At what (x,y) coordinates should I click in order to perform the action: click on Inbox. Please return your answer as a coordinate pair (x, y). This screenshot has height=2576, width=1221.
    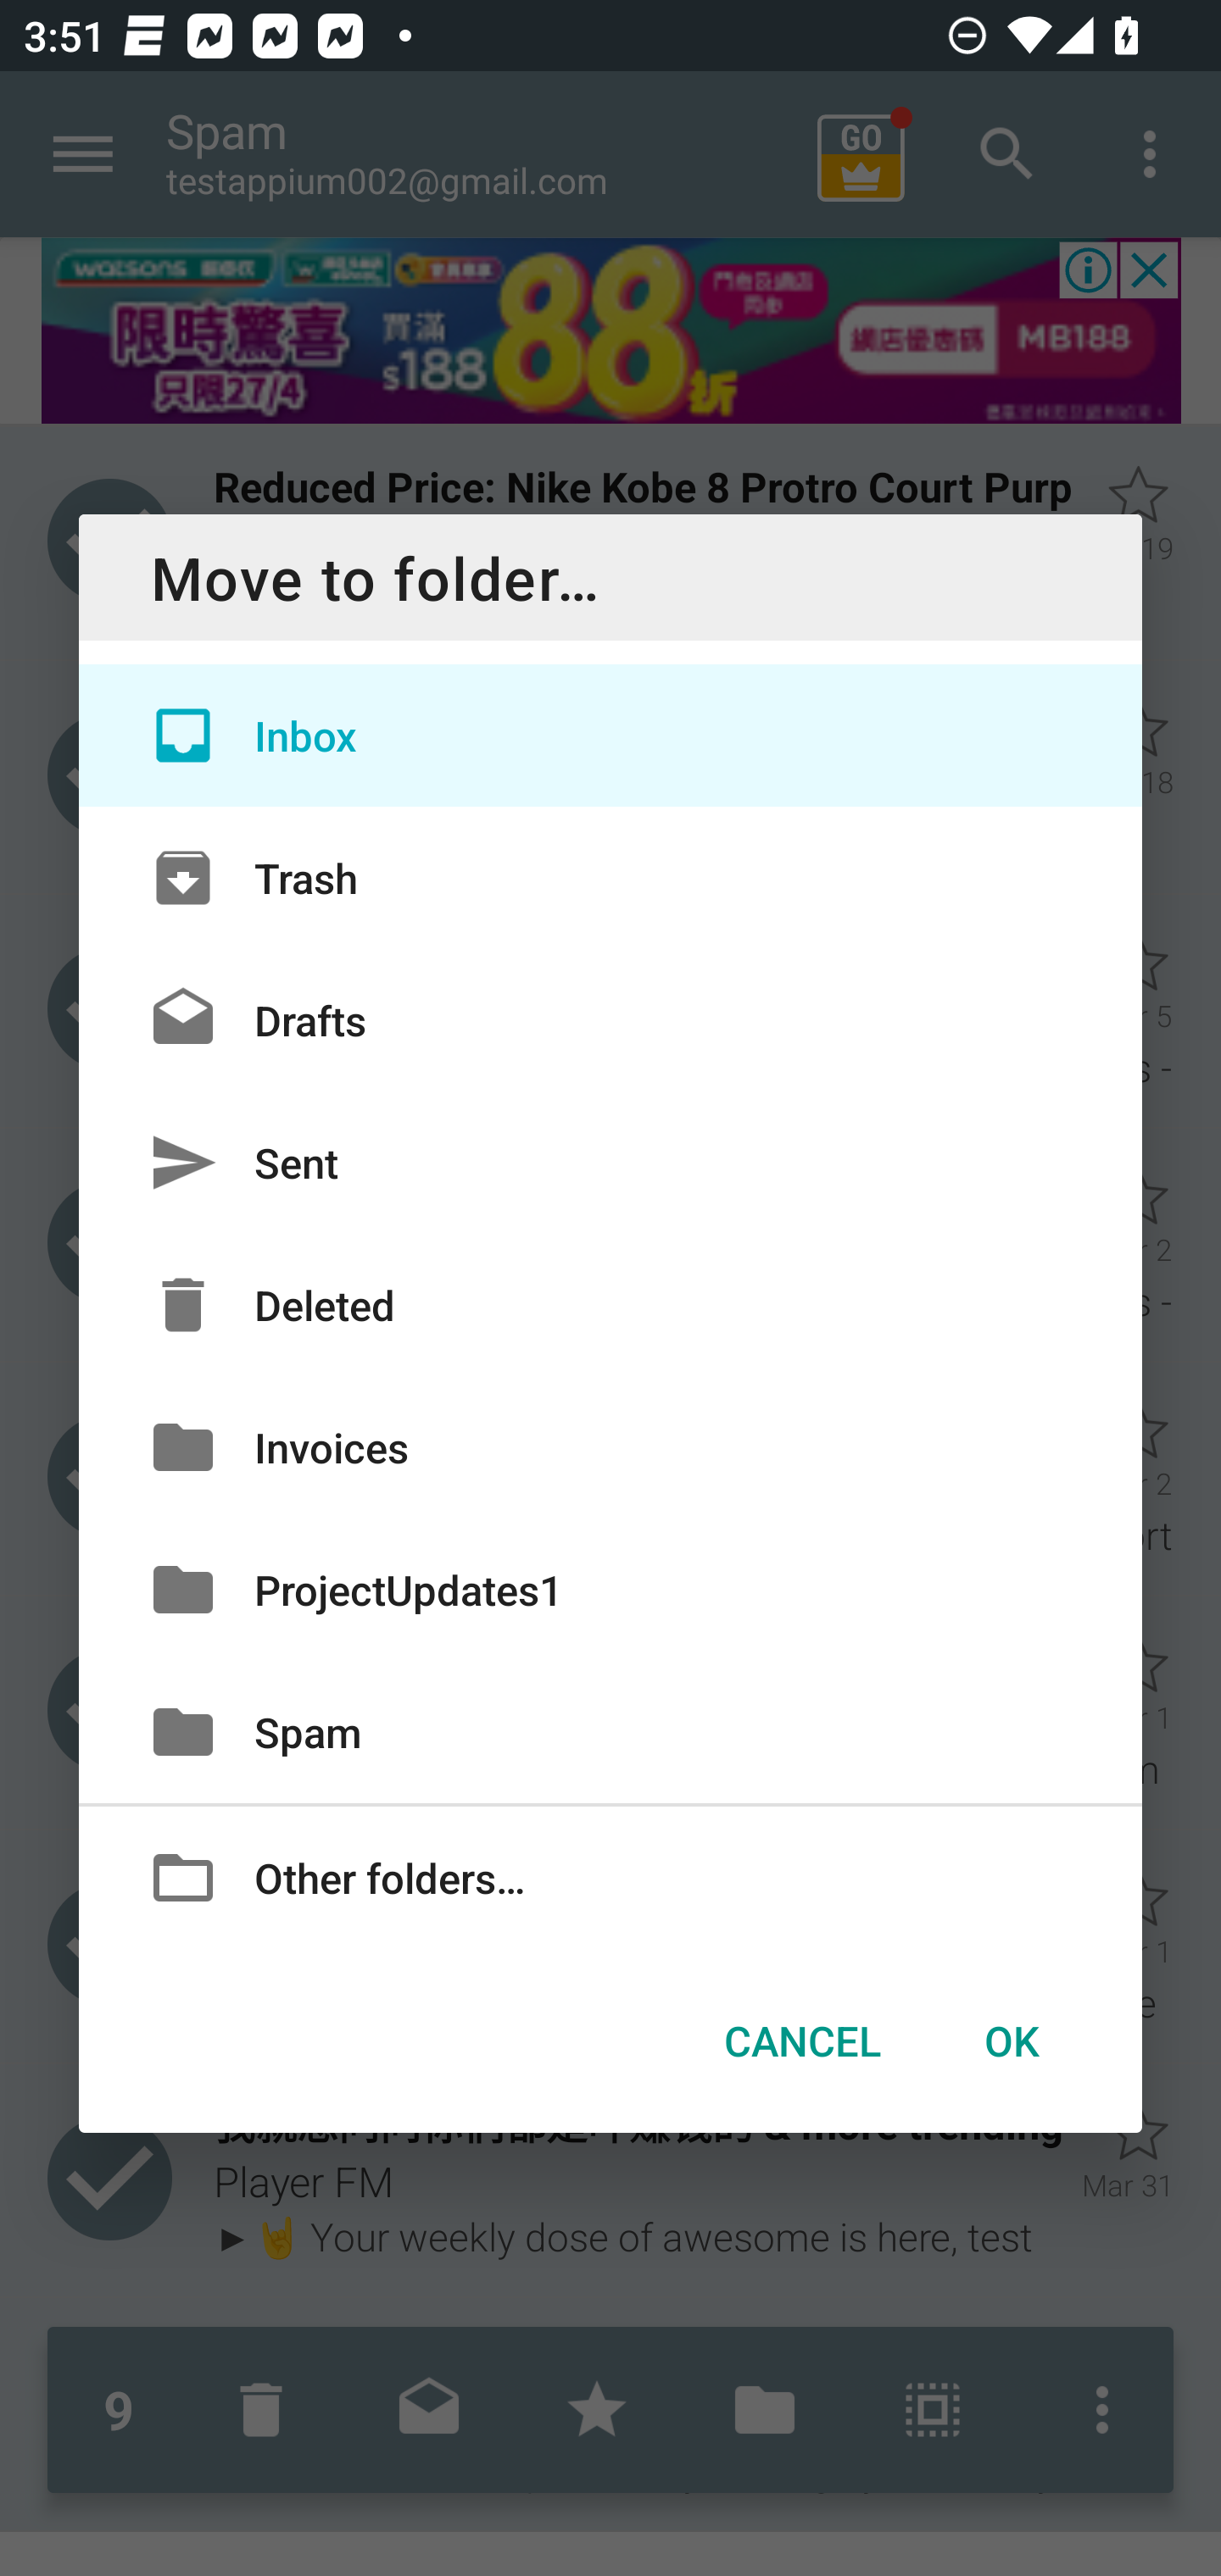
    Looking at the image, I should click on (610, 736).